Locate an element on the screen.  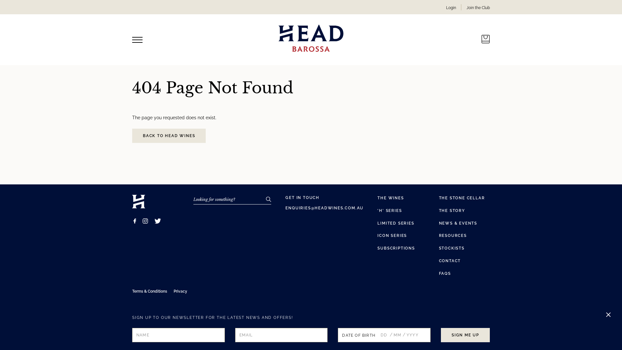
THE STORY is located at coordinates (452, 211).